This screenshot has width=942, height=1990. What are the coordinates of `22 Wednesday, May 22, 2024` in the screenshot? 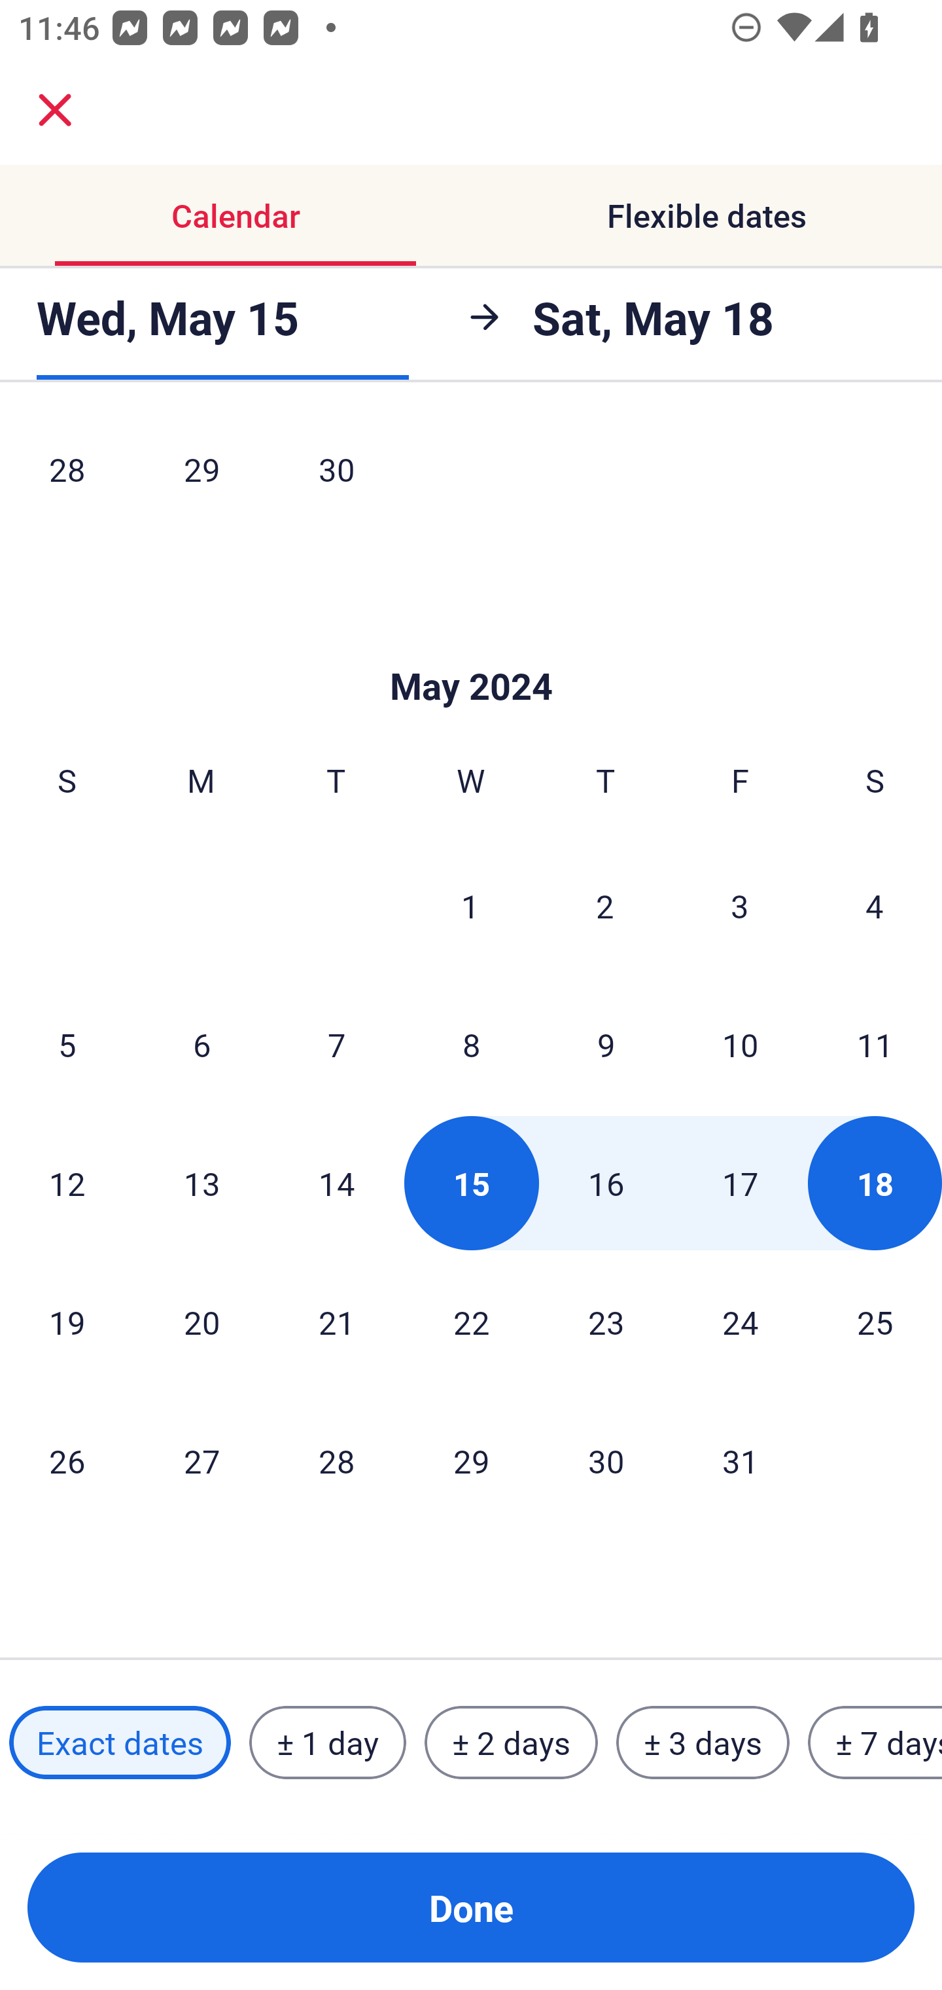 It's located at (471, 1322).